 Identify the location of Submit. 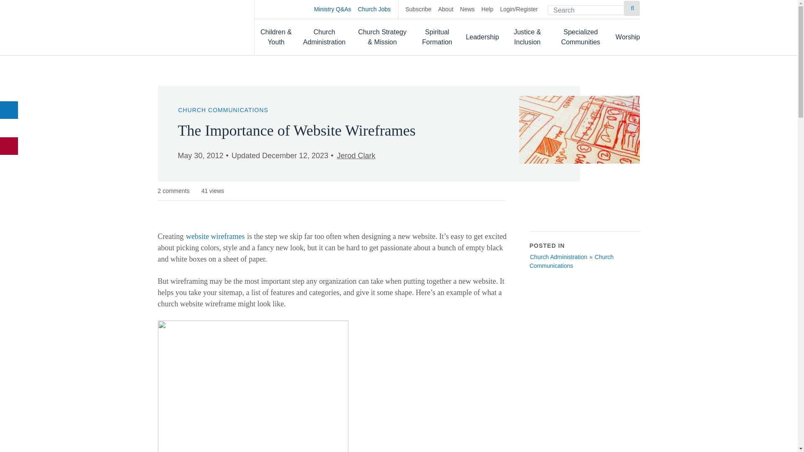
(631, 8).